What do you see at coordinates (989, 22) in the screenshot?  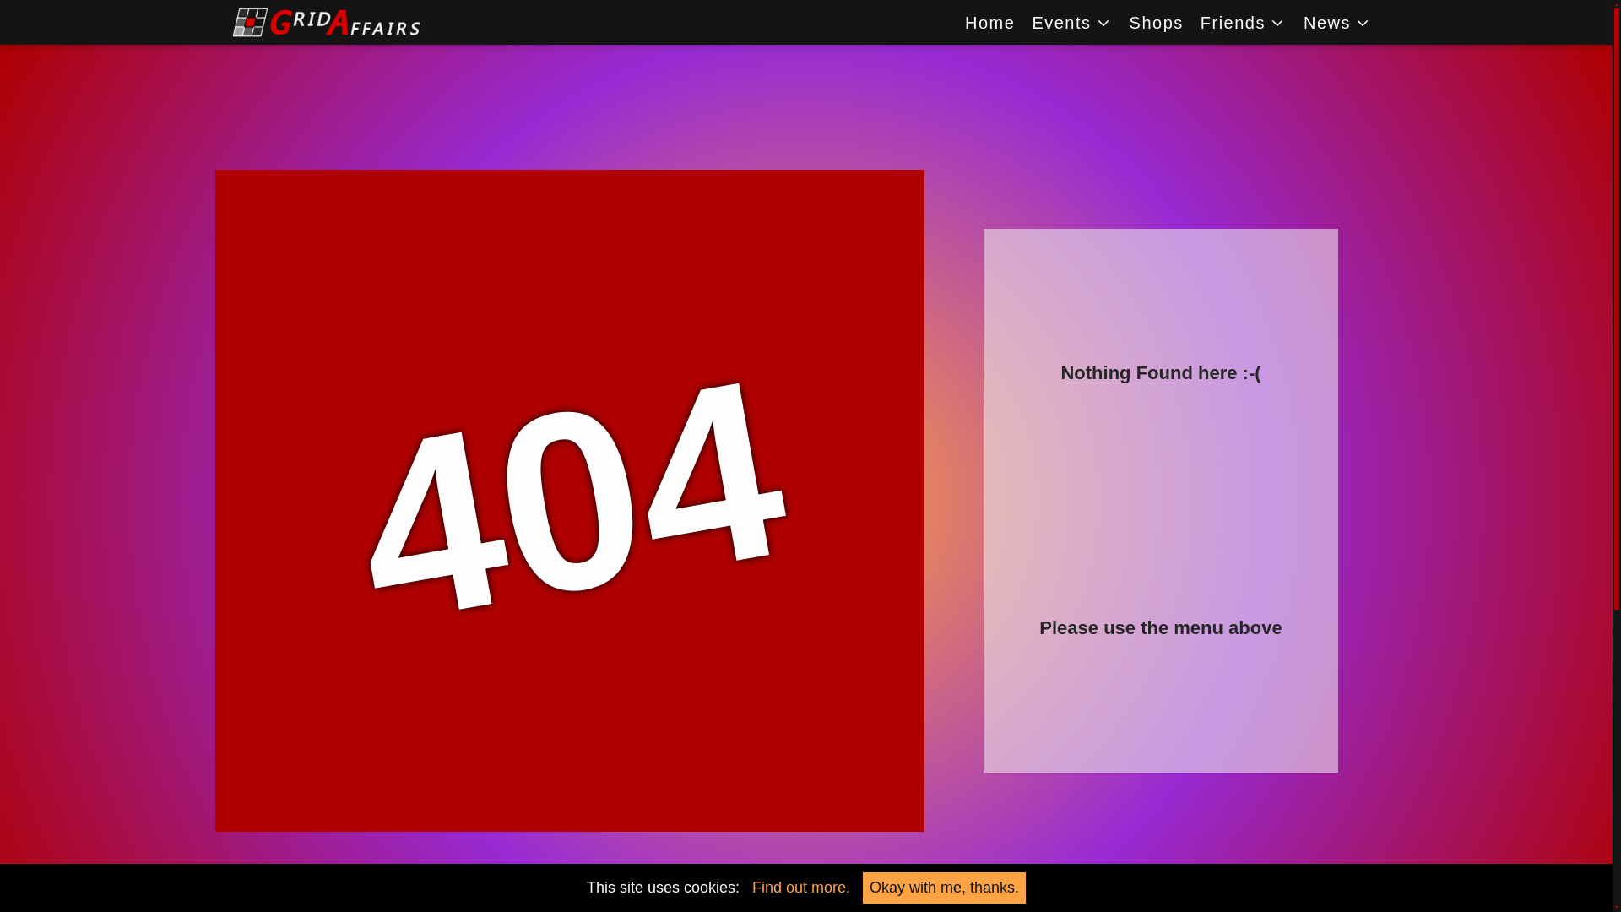 I see `Home` at bounding box center [989, 22].